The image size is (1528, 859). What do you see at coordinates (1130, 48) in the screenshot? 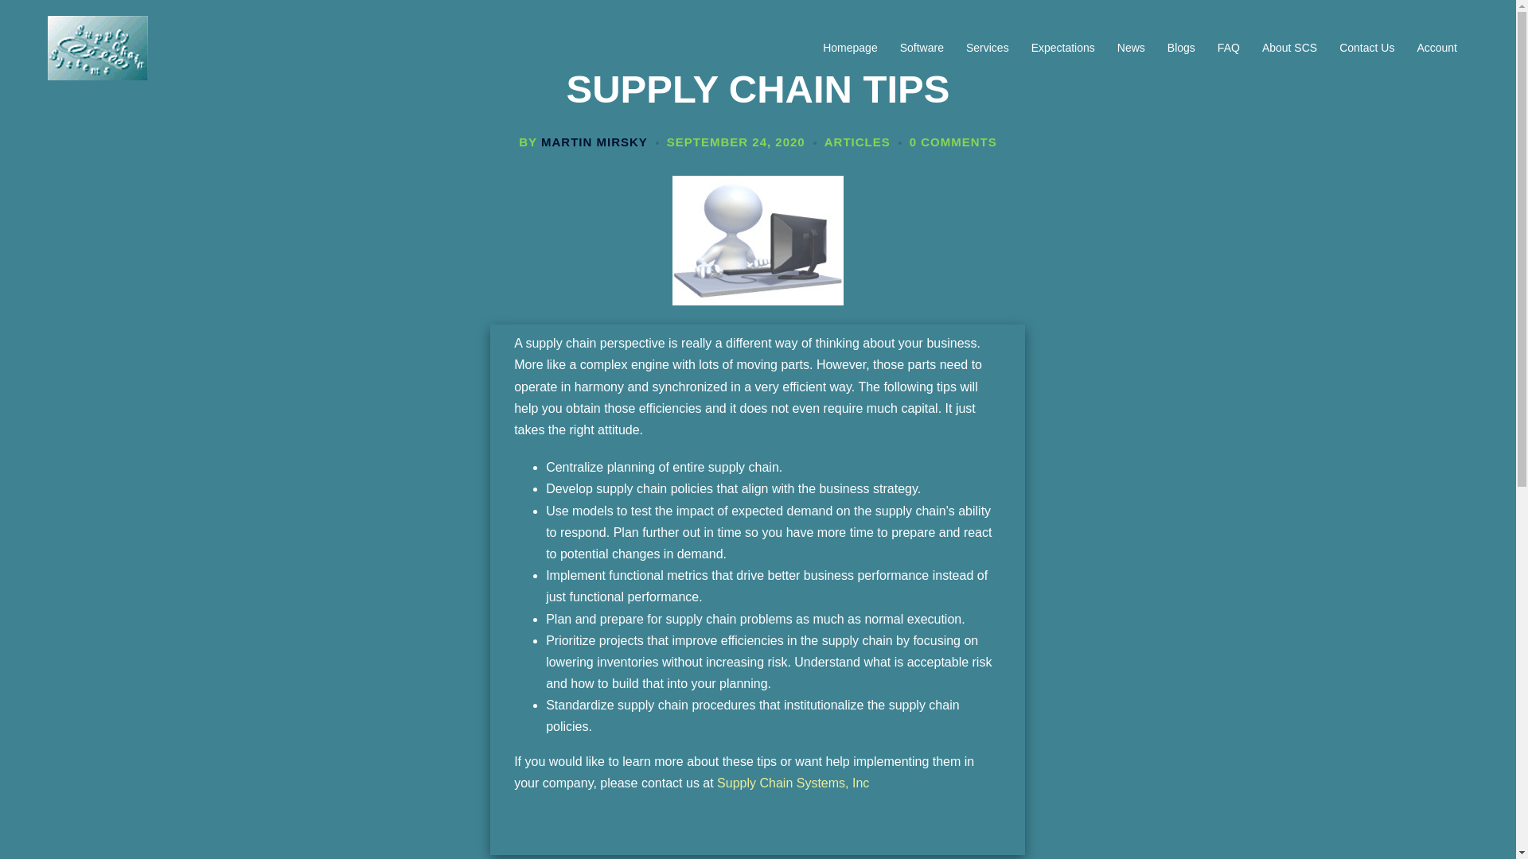
I see `News` at bounding box center [1130, 48].